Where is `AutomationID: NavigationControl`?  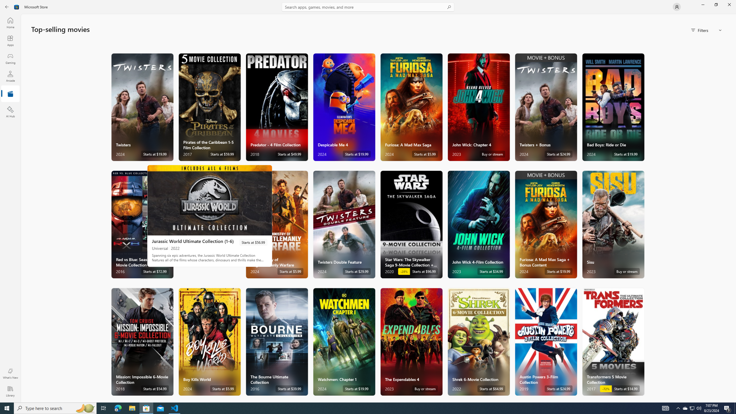
AutomationID: NavigationControl is located at coordinates (368, 201).